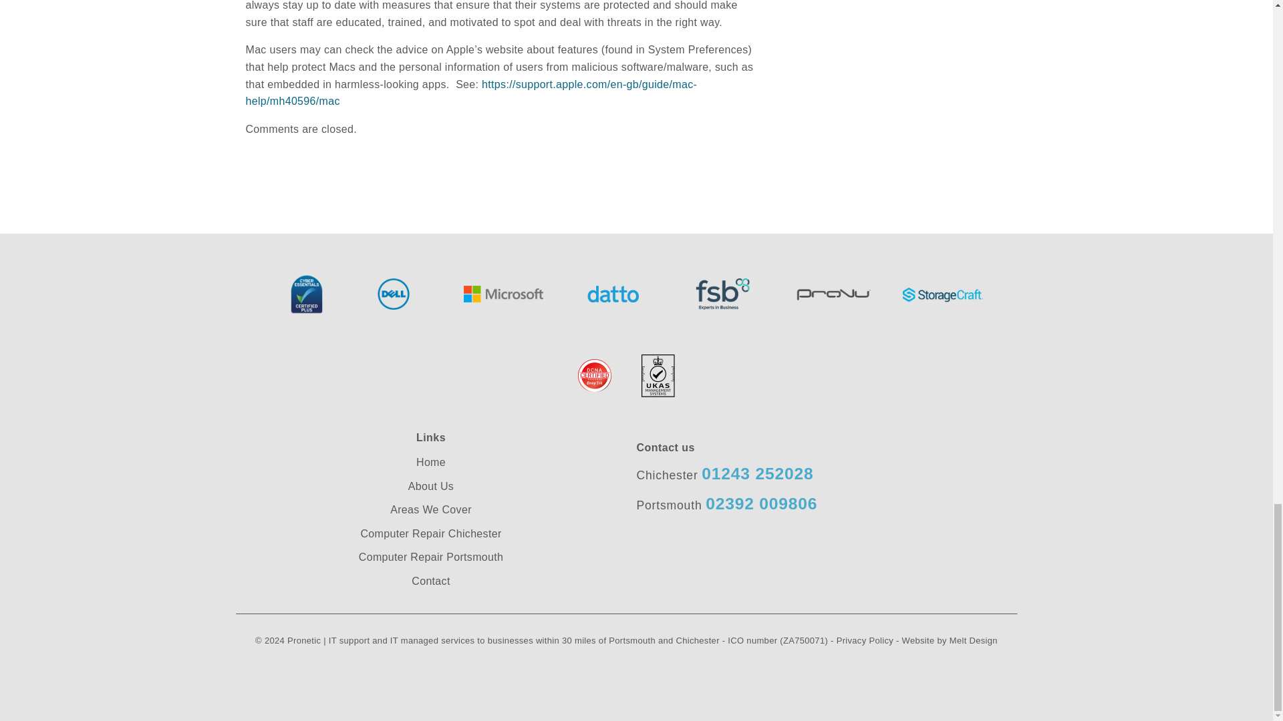 The width and height of the screenshot is (1283, 721). I want to click on About Us, so click(430, 486).